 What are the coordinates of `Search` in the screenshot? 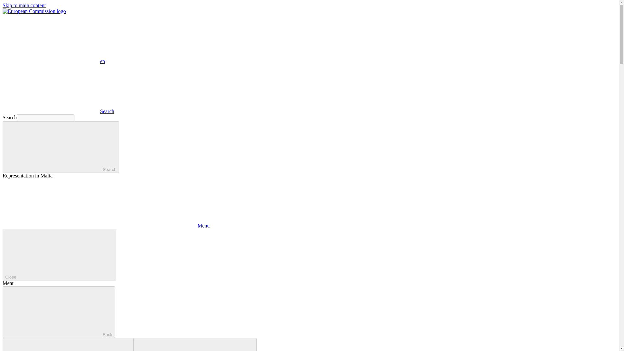 It's located at (60, 147).